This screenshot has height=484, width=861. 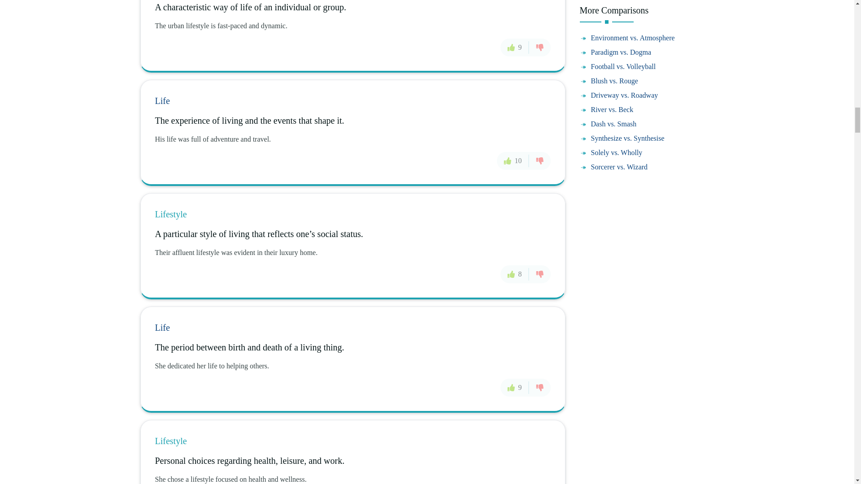 I want to click on 9, so click(x=515, y=387).